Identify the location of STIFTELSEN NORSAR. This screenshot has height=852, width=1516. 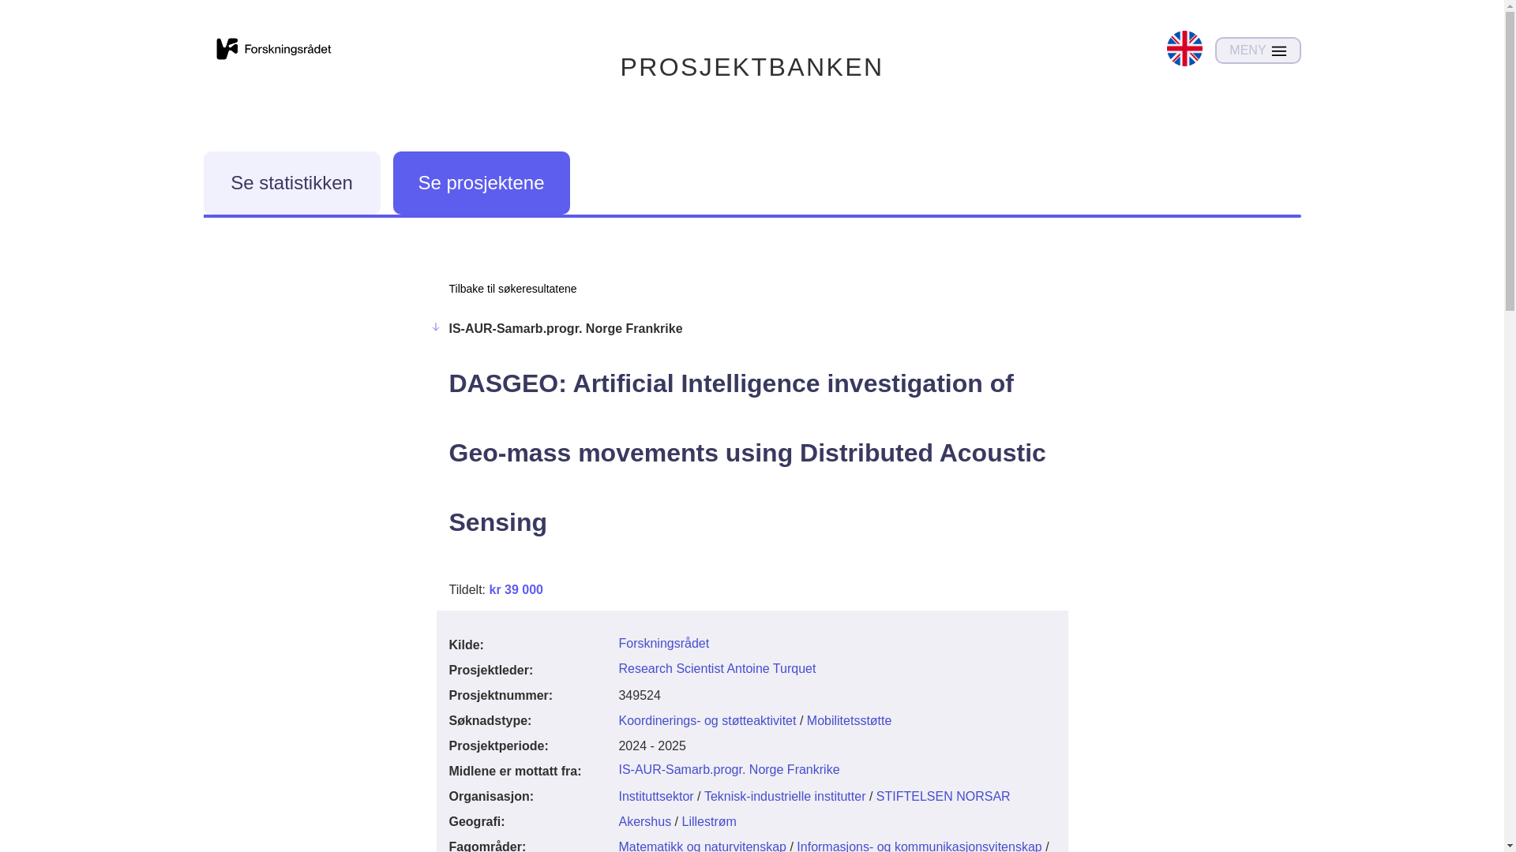
(943, 797).